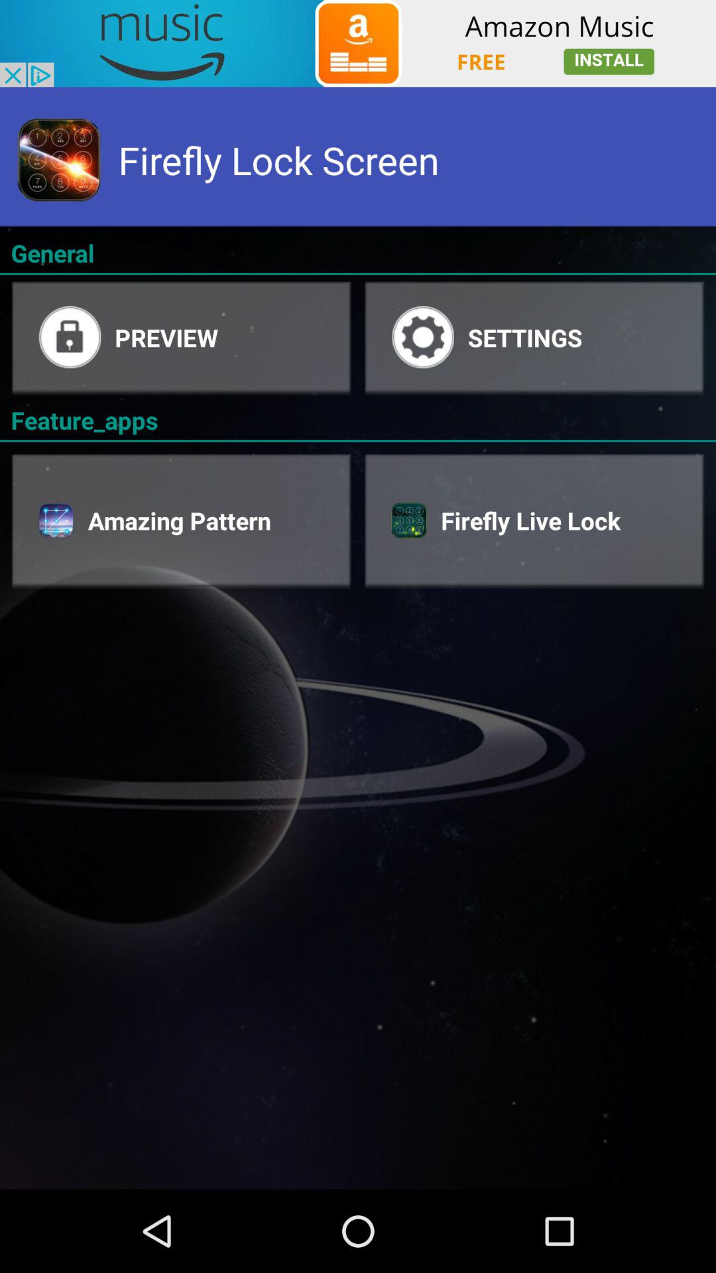 This screenshot has width=716, height=1273. Describe the element at coordinates (358, 44) in the screenshot. I see `advertisement` at that location.